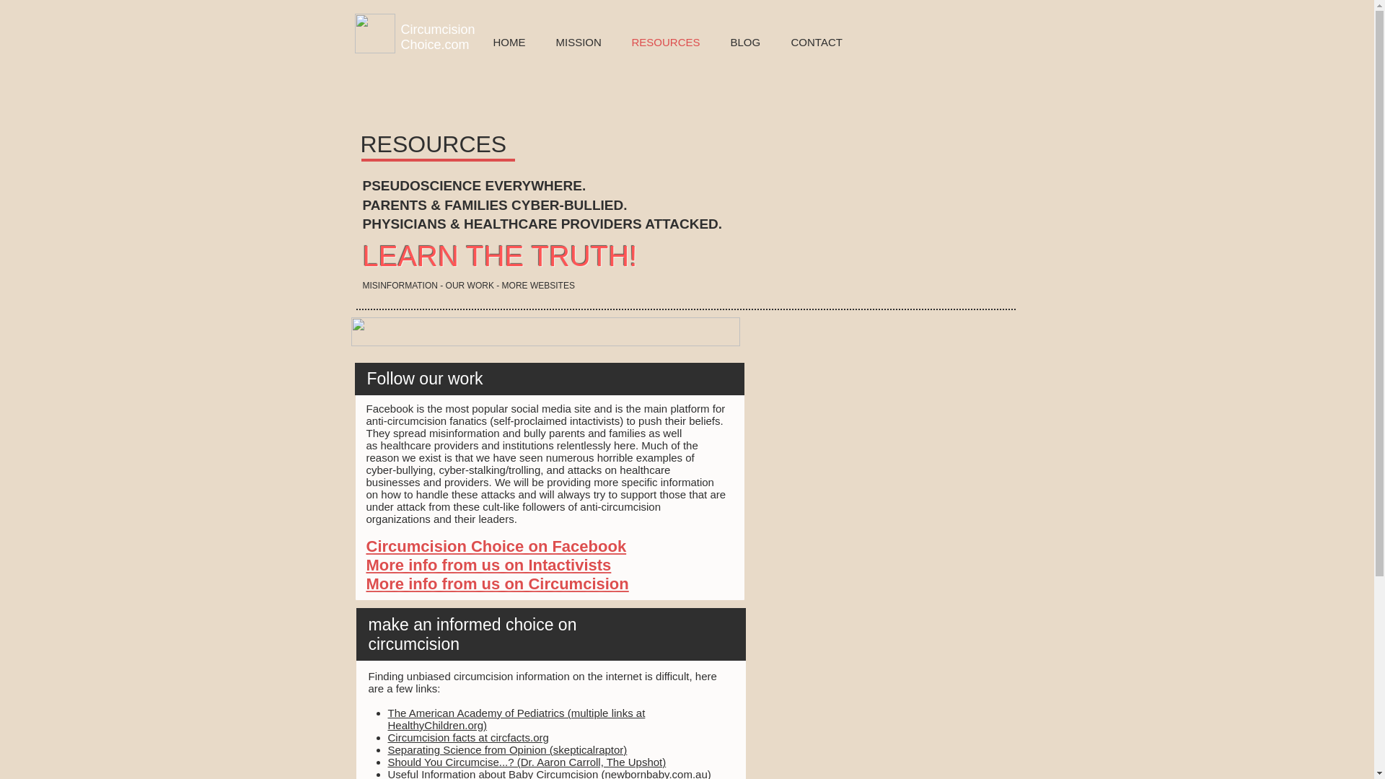 The image size is (1385, 779). What do you see at coordinates (467, 737) in the screenshot?
I see `Circumcision facts at circfacts.org` at bounding box center [467, 737].